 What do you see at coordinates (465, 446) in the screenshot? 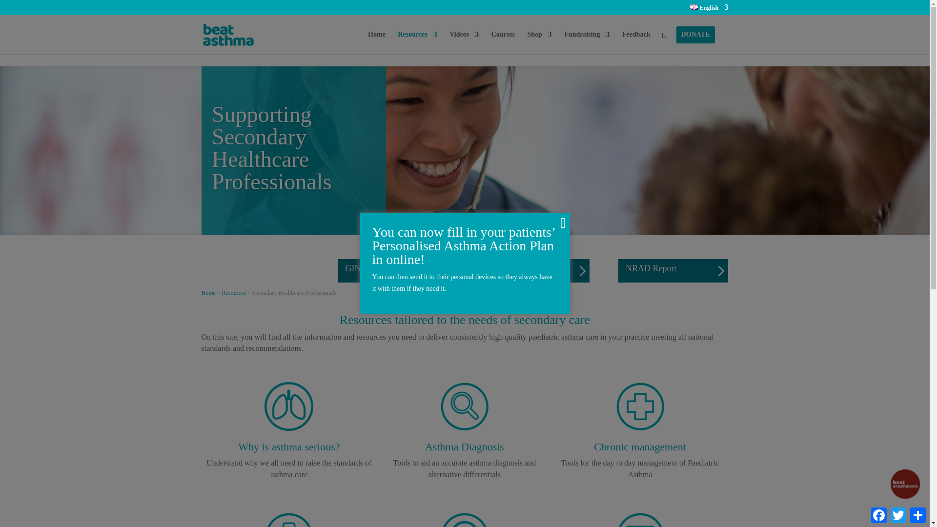
I see `Asthma Diagnosis` at bounding box center [465, 446].